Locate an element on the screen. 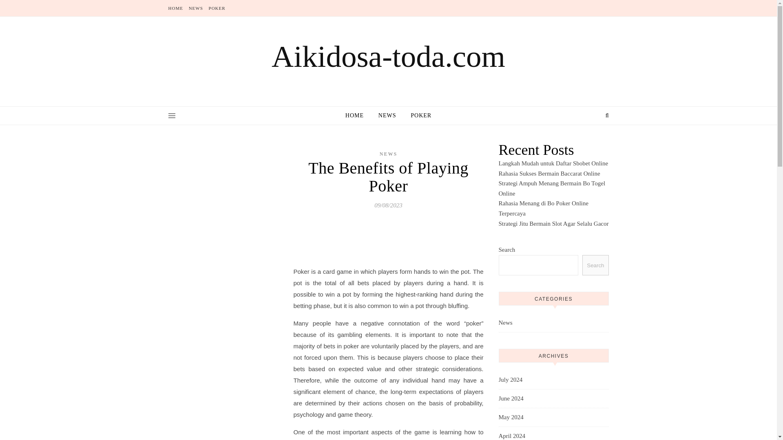  Rahasia Menang di Bo Poker Online Terpercaya is located at coordinates (543, 209).